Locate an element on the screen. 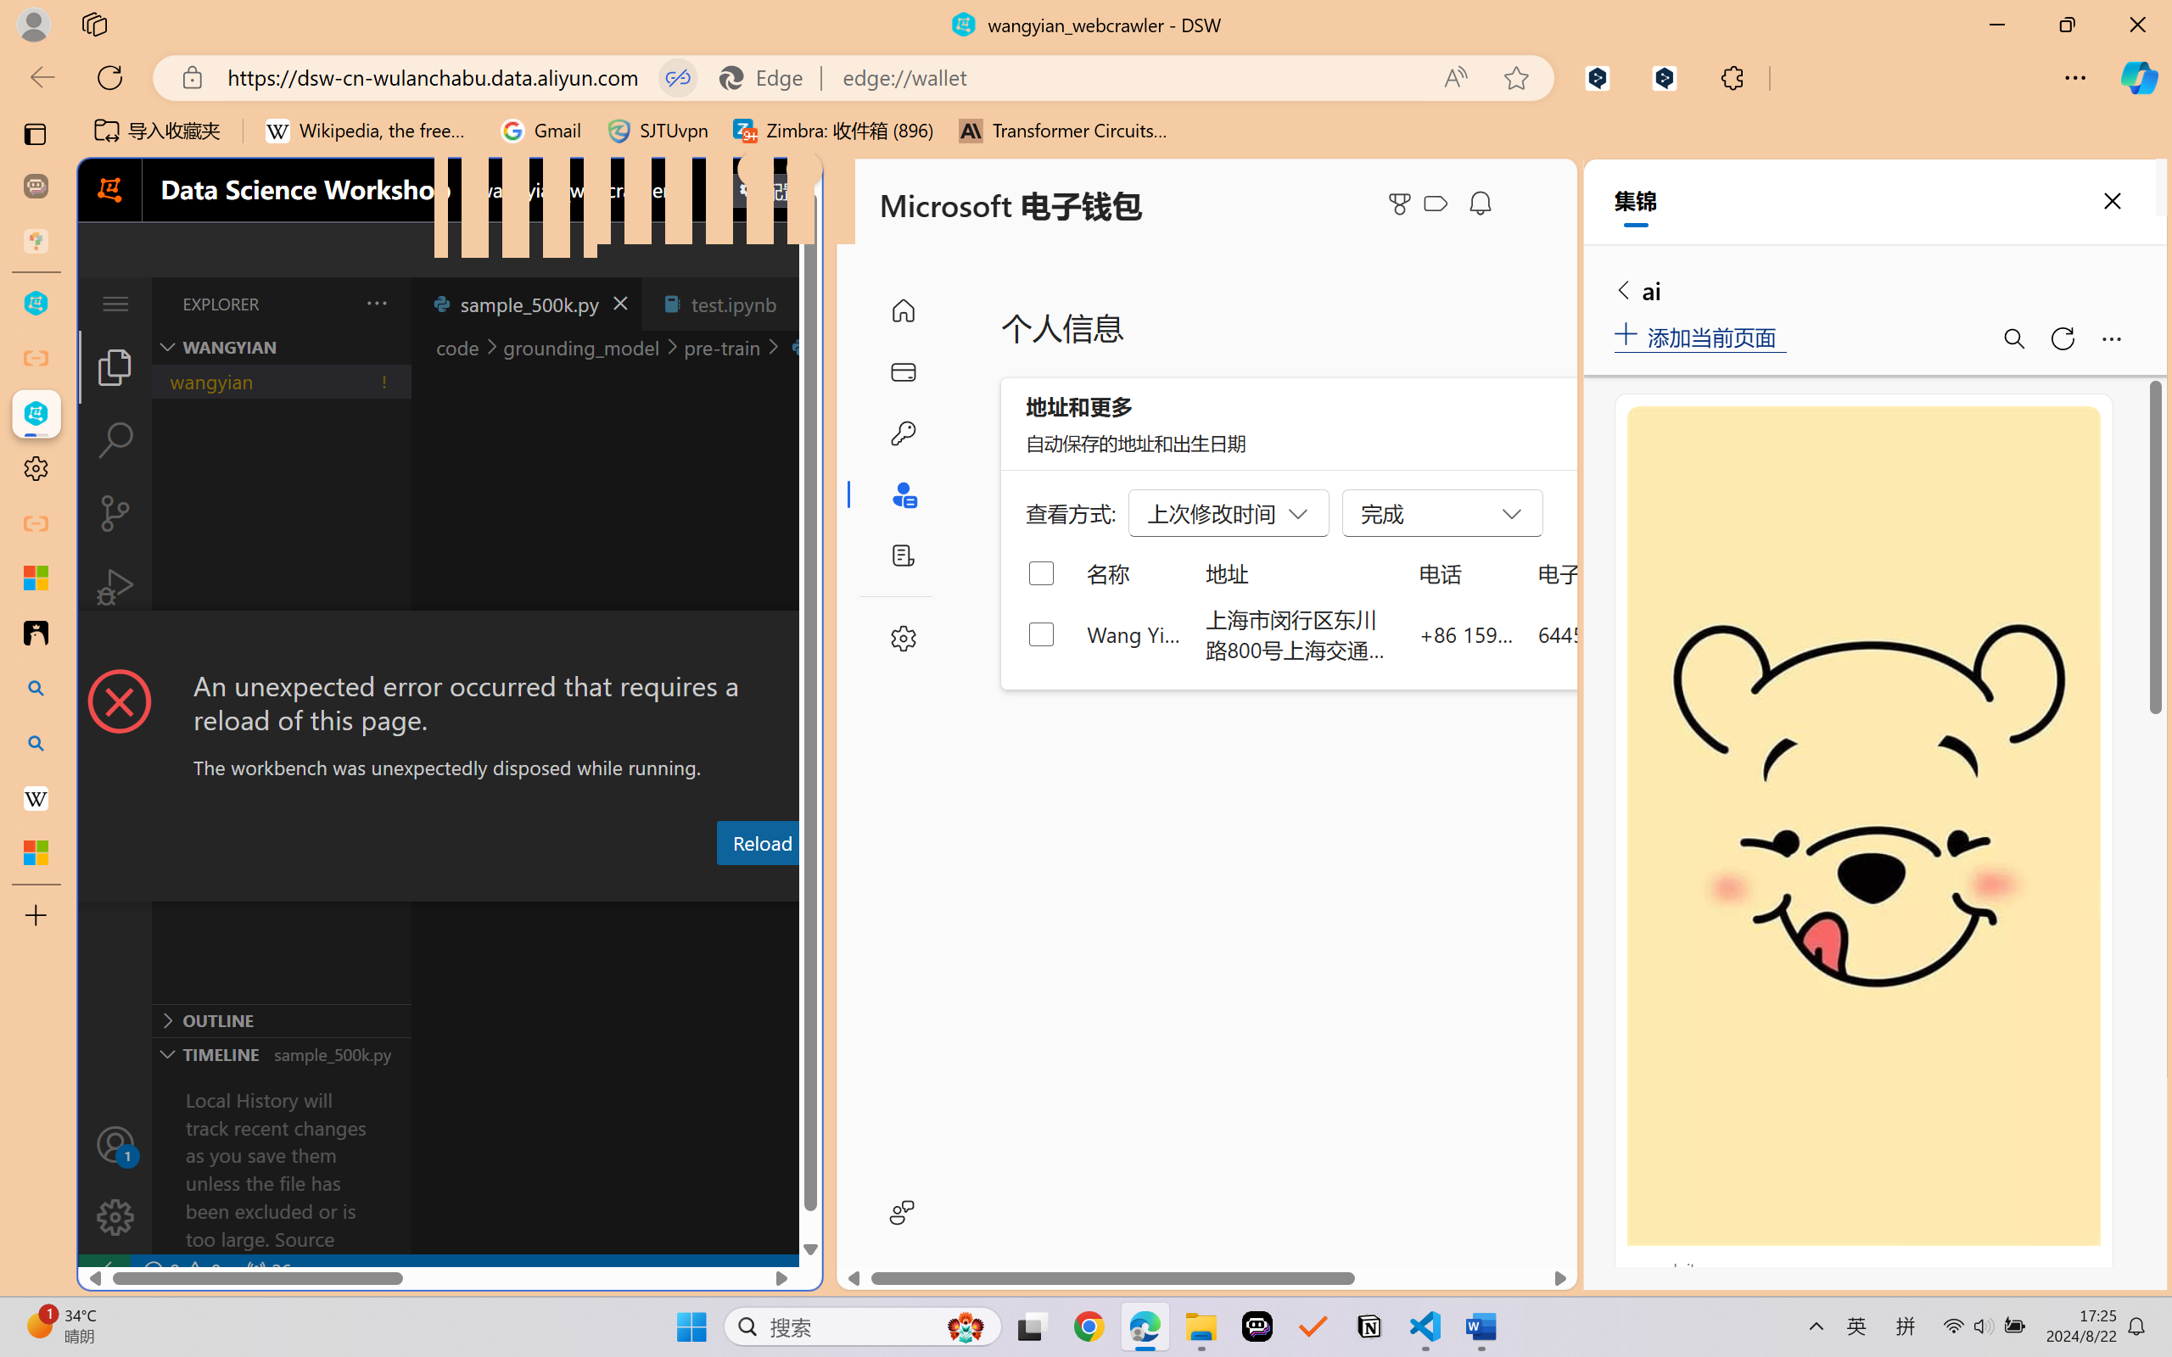 This screenshot has height=1357, width=2172. Class: ___1lmltc5 f1agt3bx f12qytpq is located at coordinates (1436, 204).